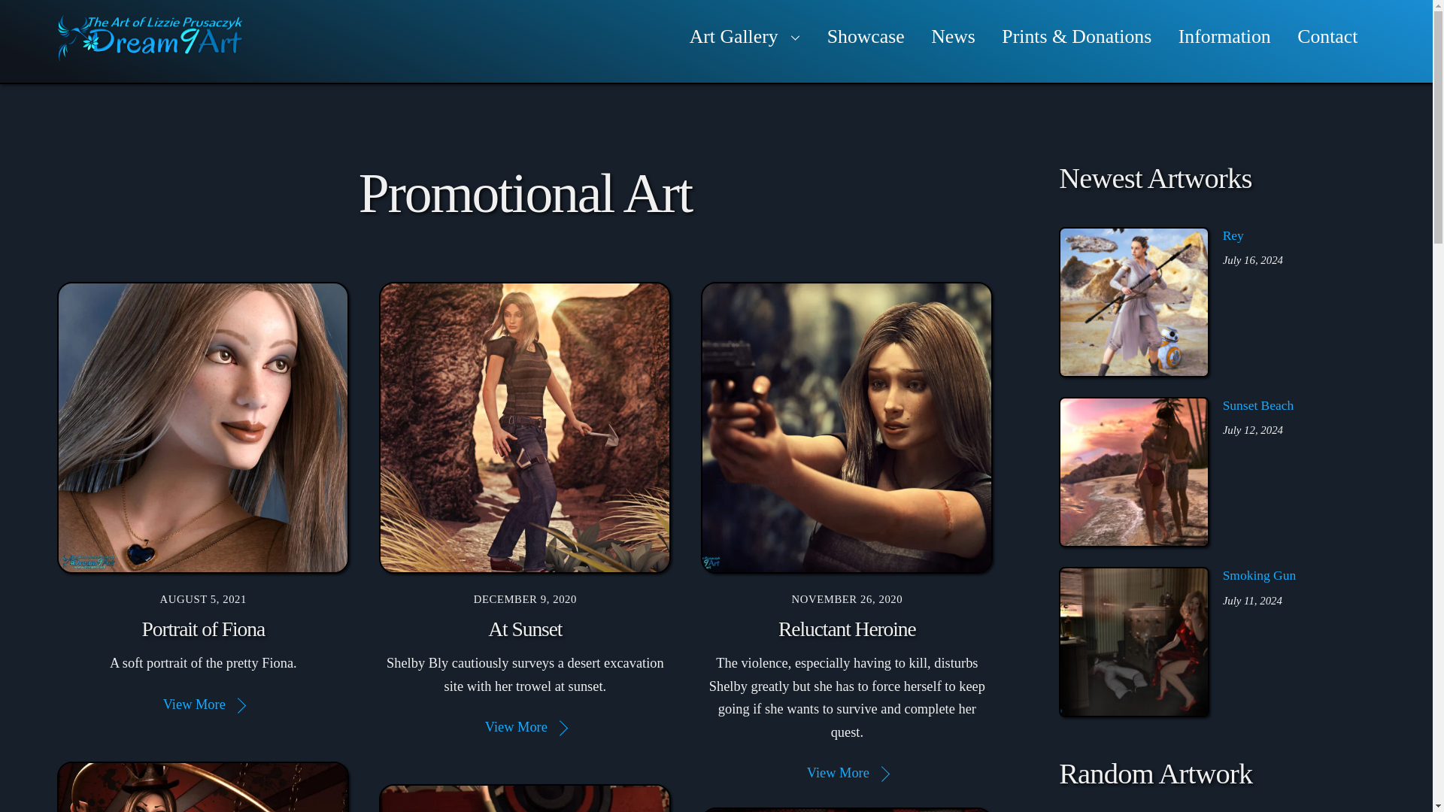  Describe the element at coordinates (865, 36) in the screenshot. I see `Showcase` at that location.